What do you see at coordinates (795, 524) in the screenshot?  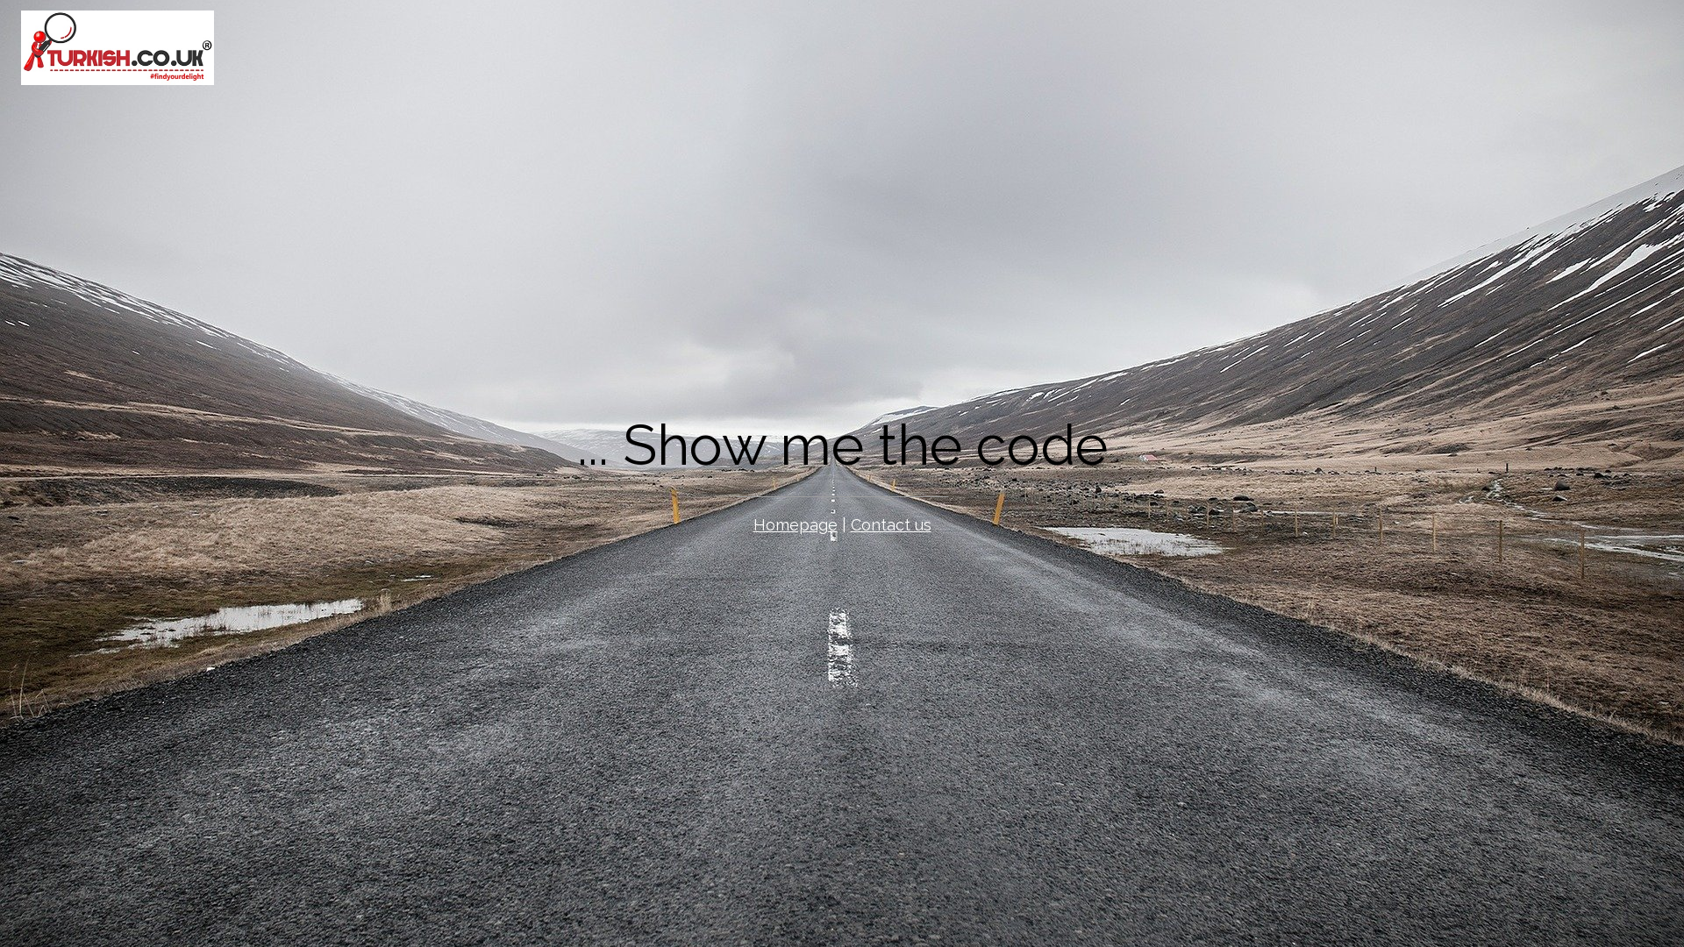 I see `Homepage` at bounding box center [795, 524].